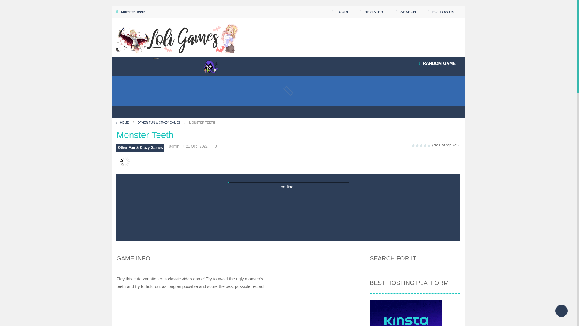  Describe the element at coordinates (177, 37) in the screenshot. I see `Loli Games` at that location.